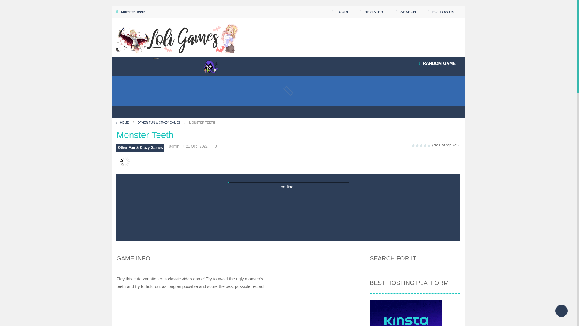  Describe the element at coordinates (177, 37) in the screenshot. I see `Loli Games` at that location.